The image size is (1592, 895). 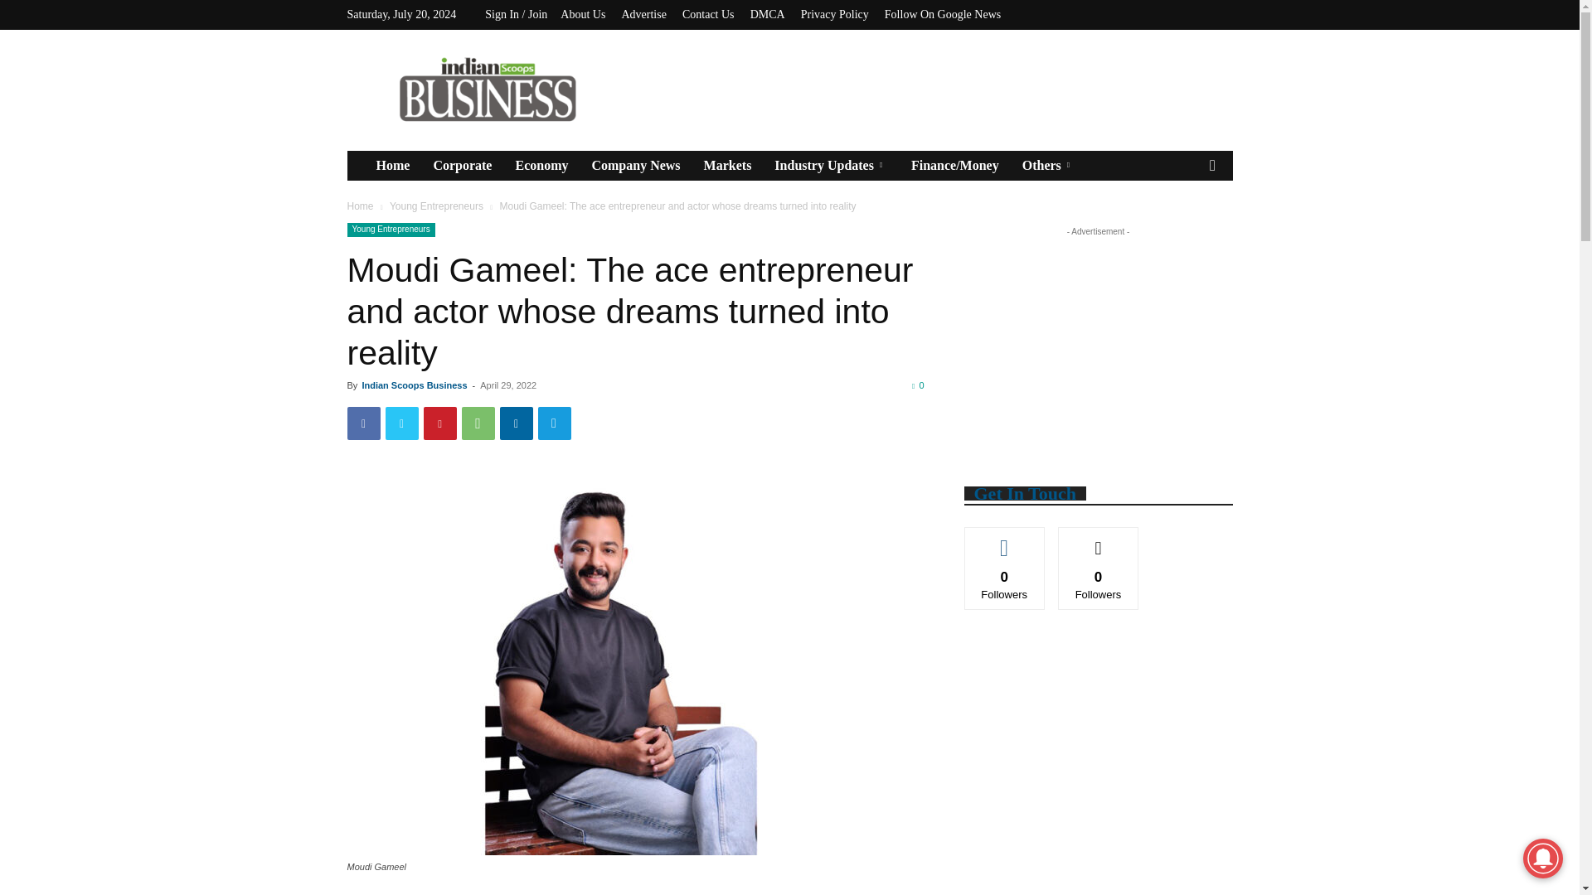 What do you see at coordinates (363, 423) in the screenshot?
I see `Facebook` at bounding box center [363, 423].